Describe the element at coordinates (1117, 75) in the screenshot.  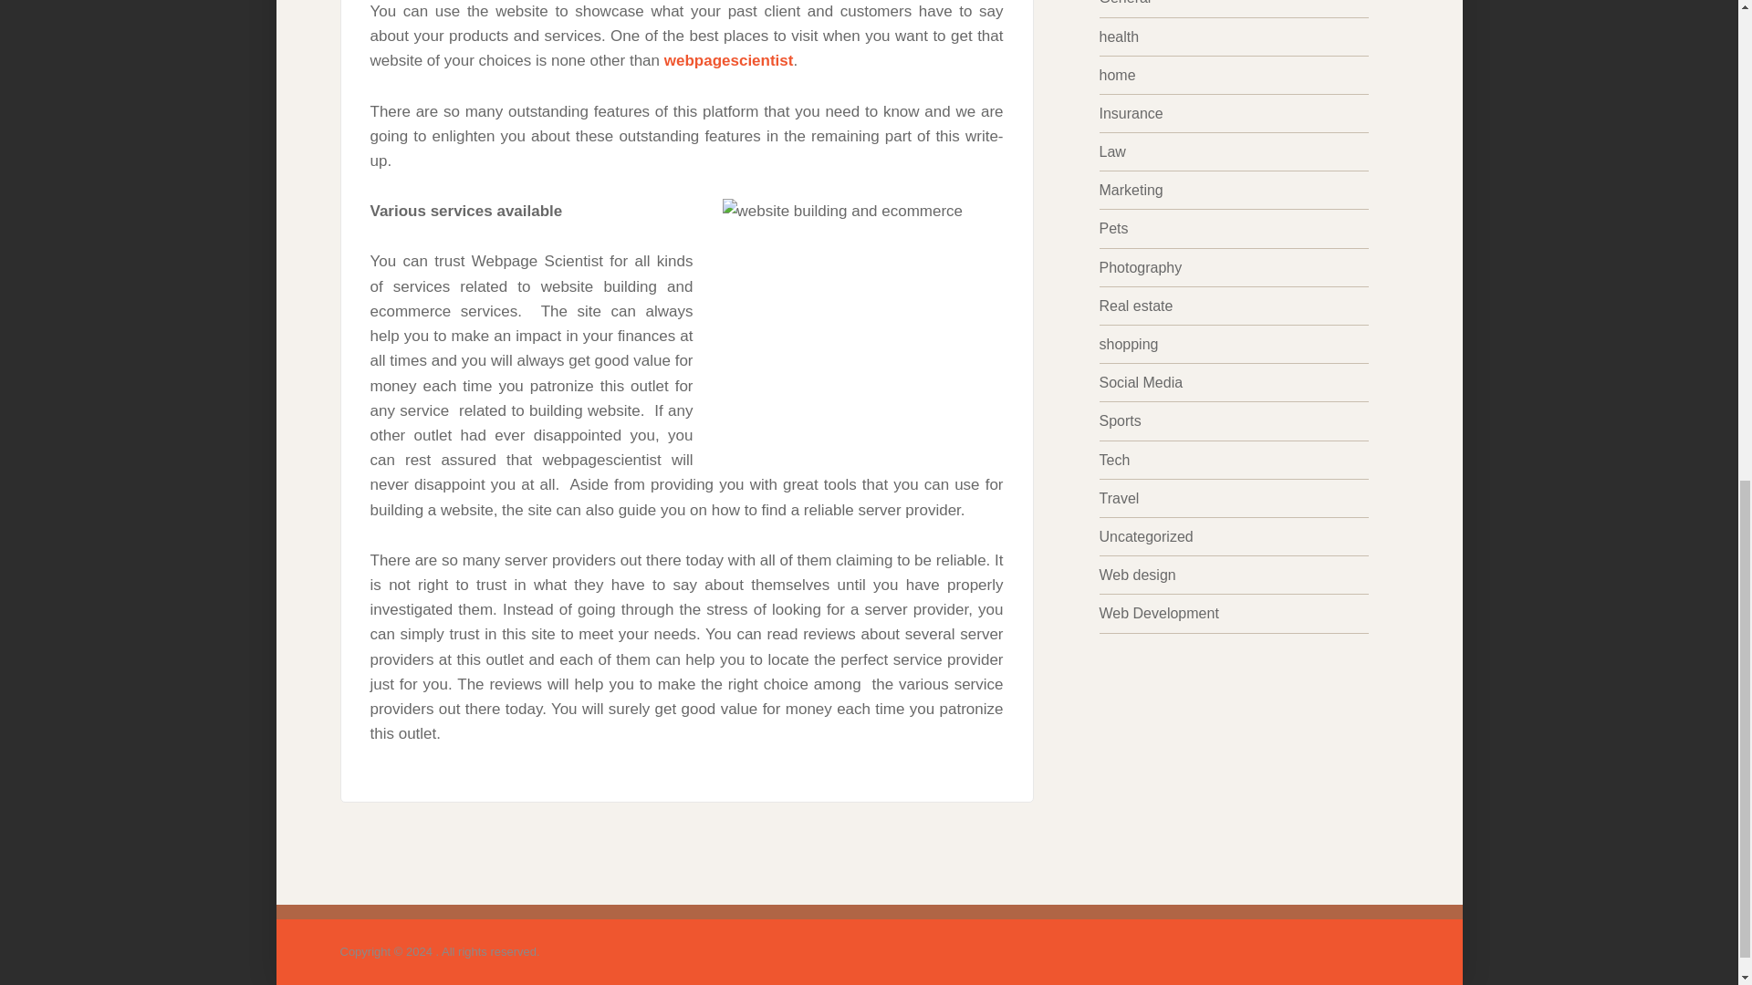
I see `home` at that location.